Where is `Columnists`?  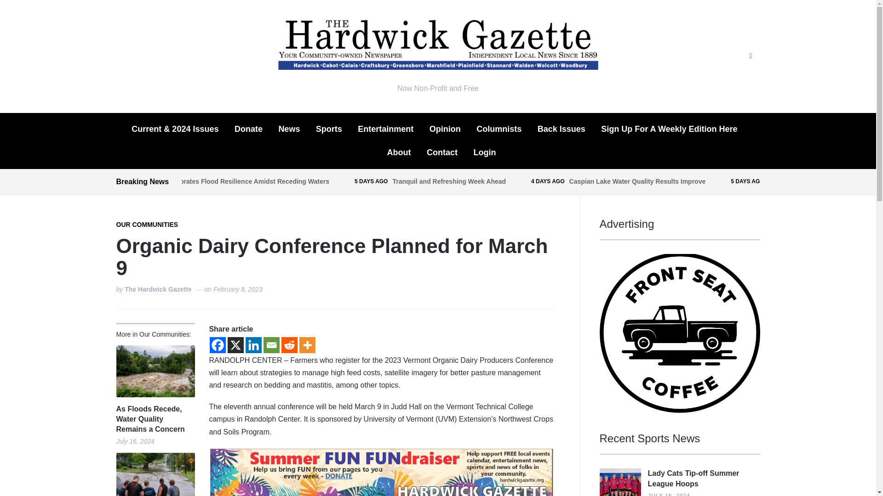
Columnists is located at coordinates (499, 129).